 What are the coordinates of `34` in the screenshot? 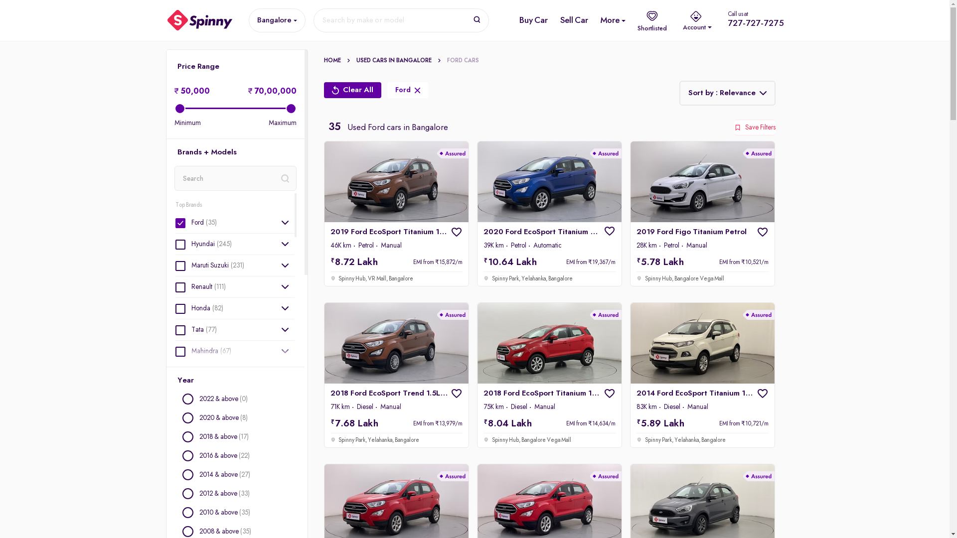 It's located at (235, 109).